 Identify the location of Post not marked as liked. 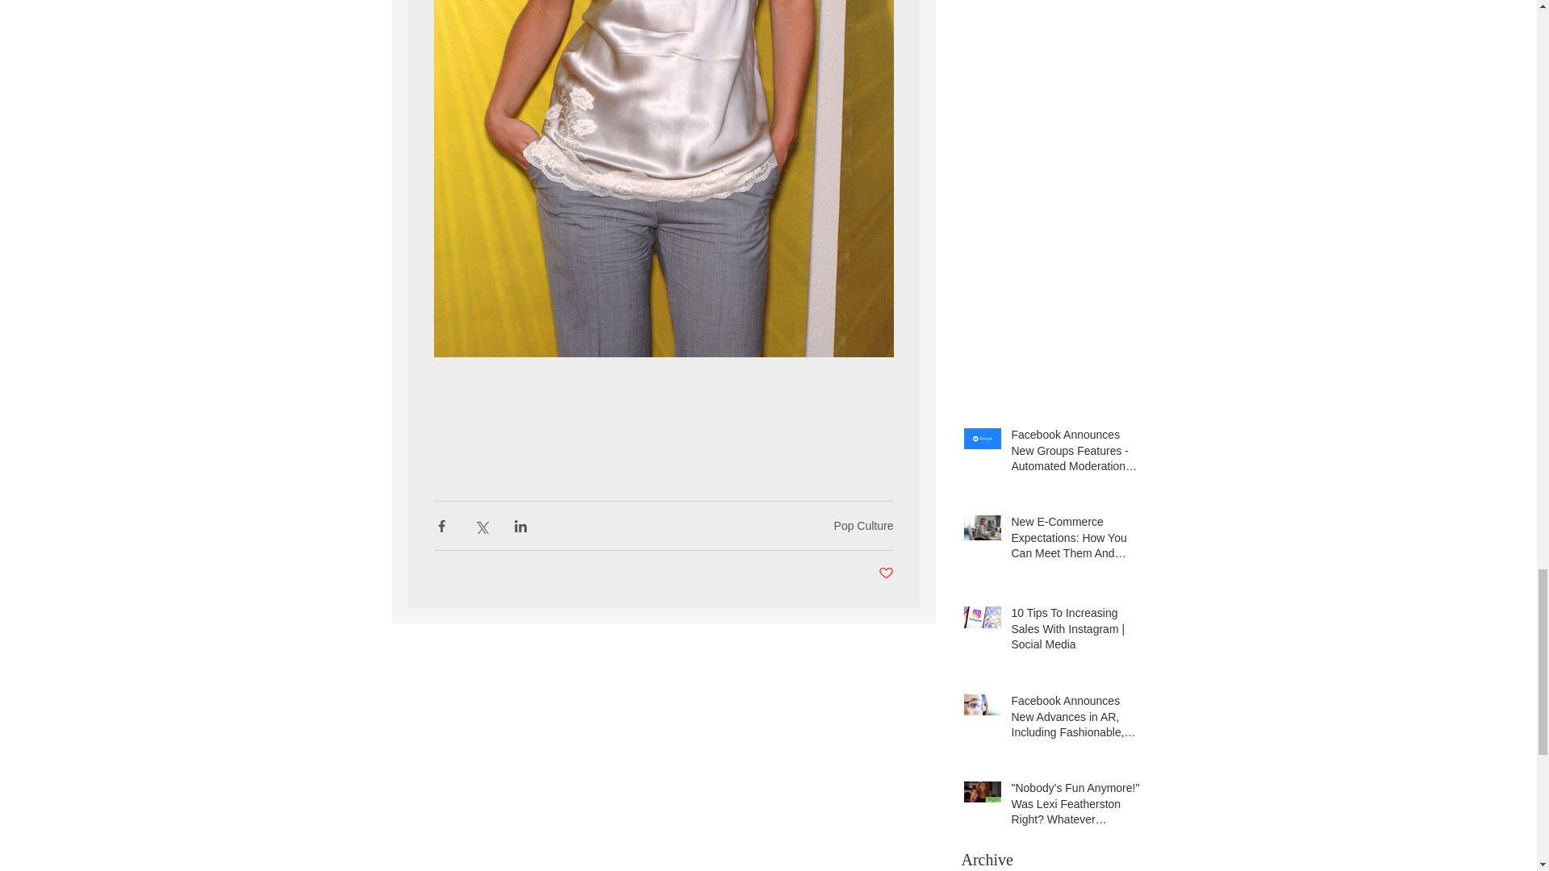
(886, 573).